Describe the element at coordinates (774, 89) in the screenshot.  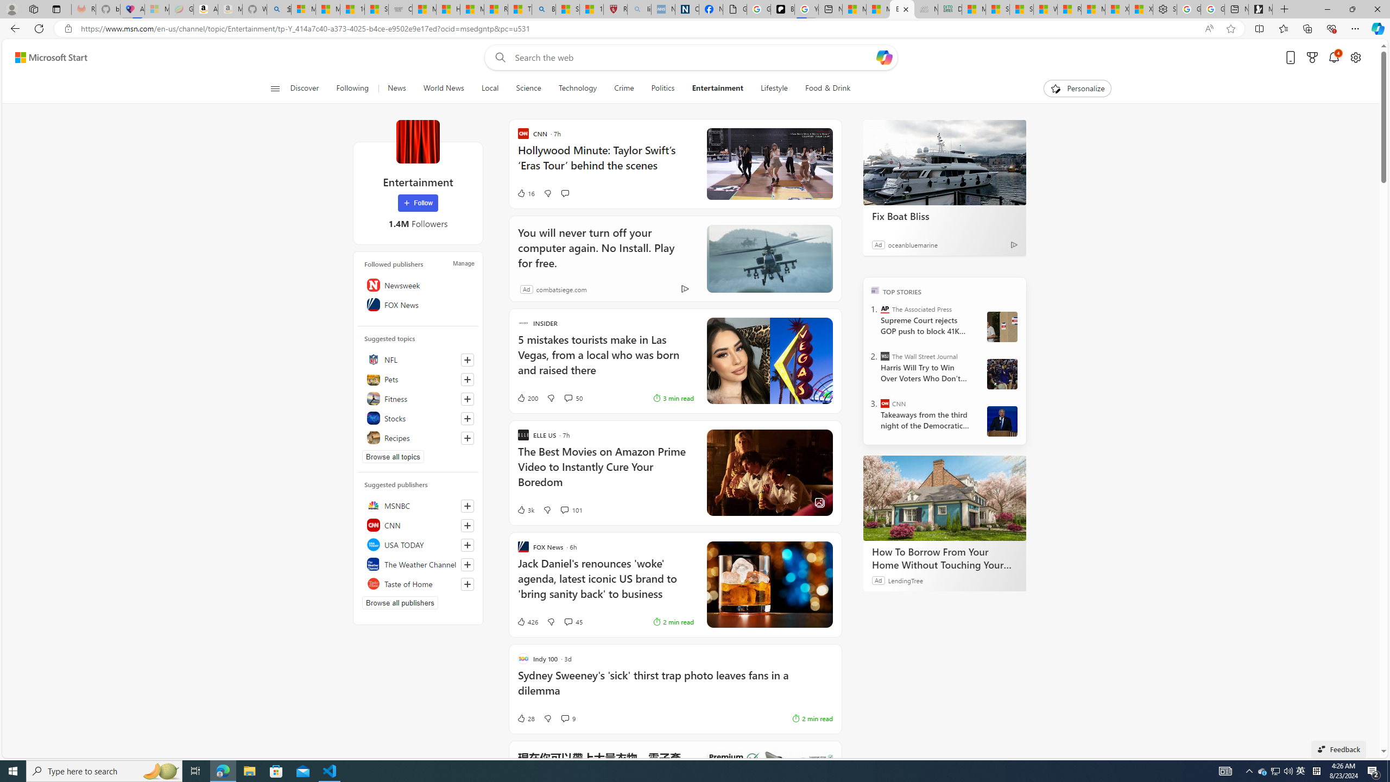
I see `Lifestyle` at that location.